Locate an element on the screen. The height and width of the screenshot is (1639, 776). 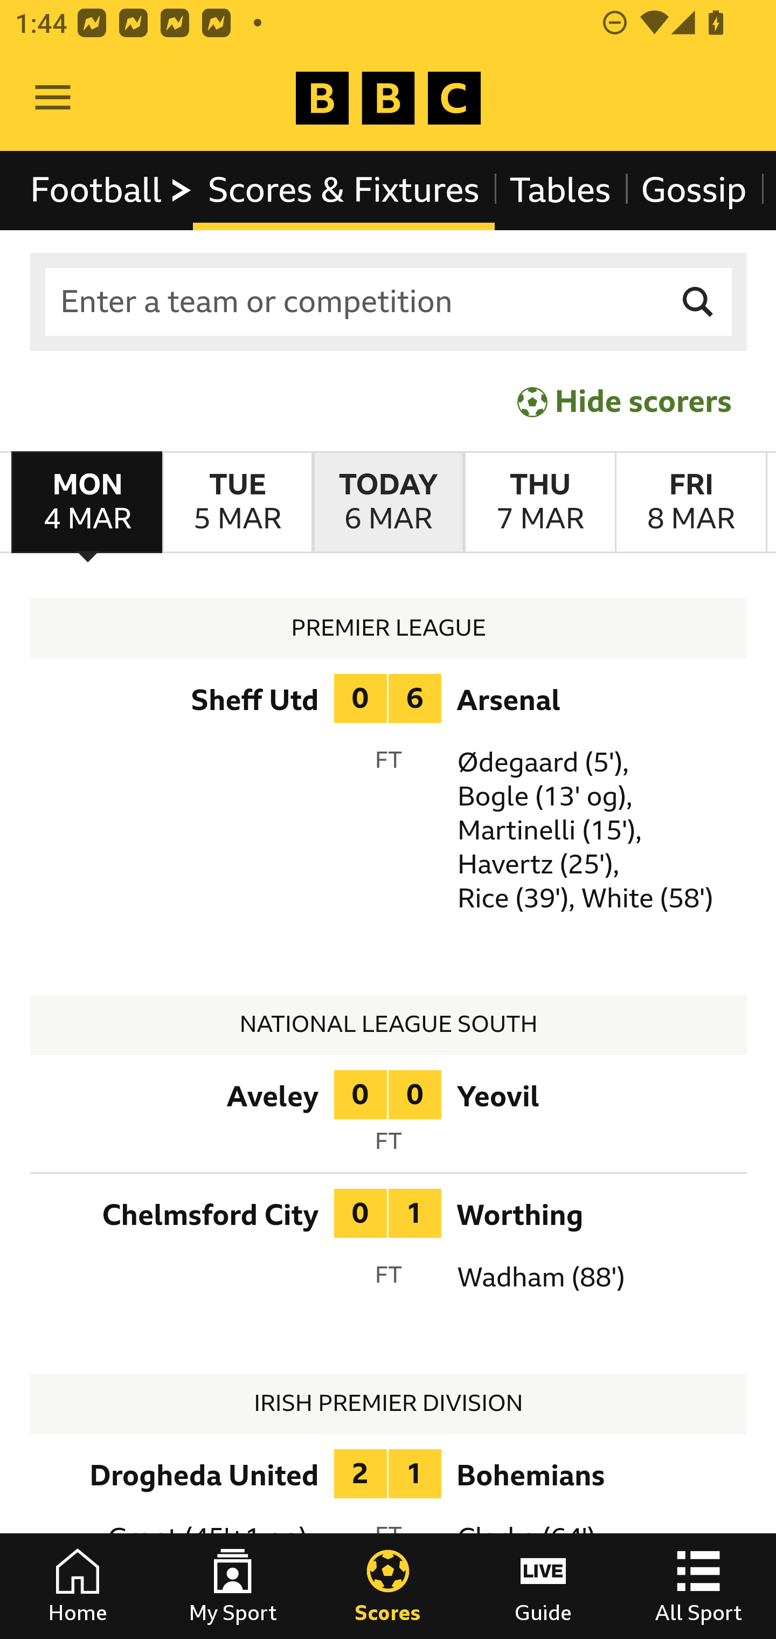
ThursdayMarch 7th Thursday March 7th is located at coordinates (539, 502).